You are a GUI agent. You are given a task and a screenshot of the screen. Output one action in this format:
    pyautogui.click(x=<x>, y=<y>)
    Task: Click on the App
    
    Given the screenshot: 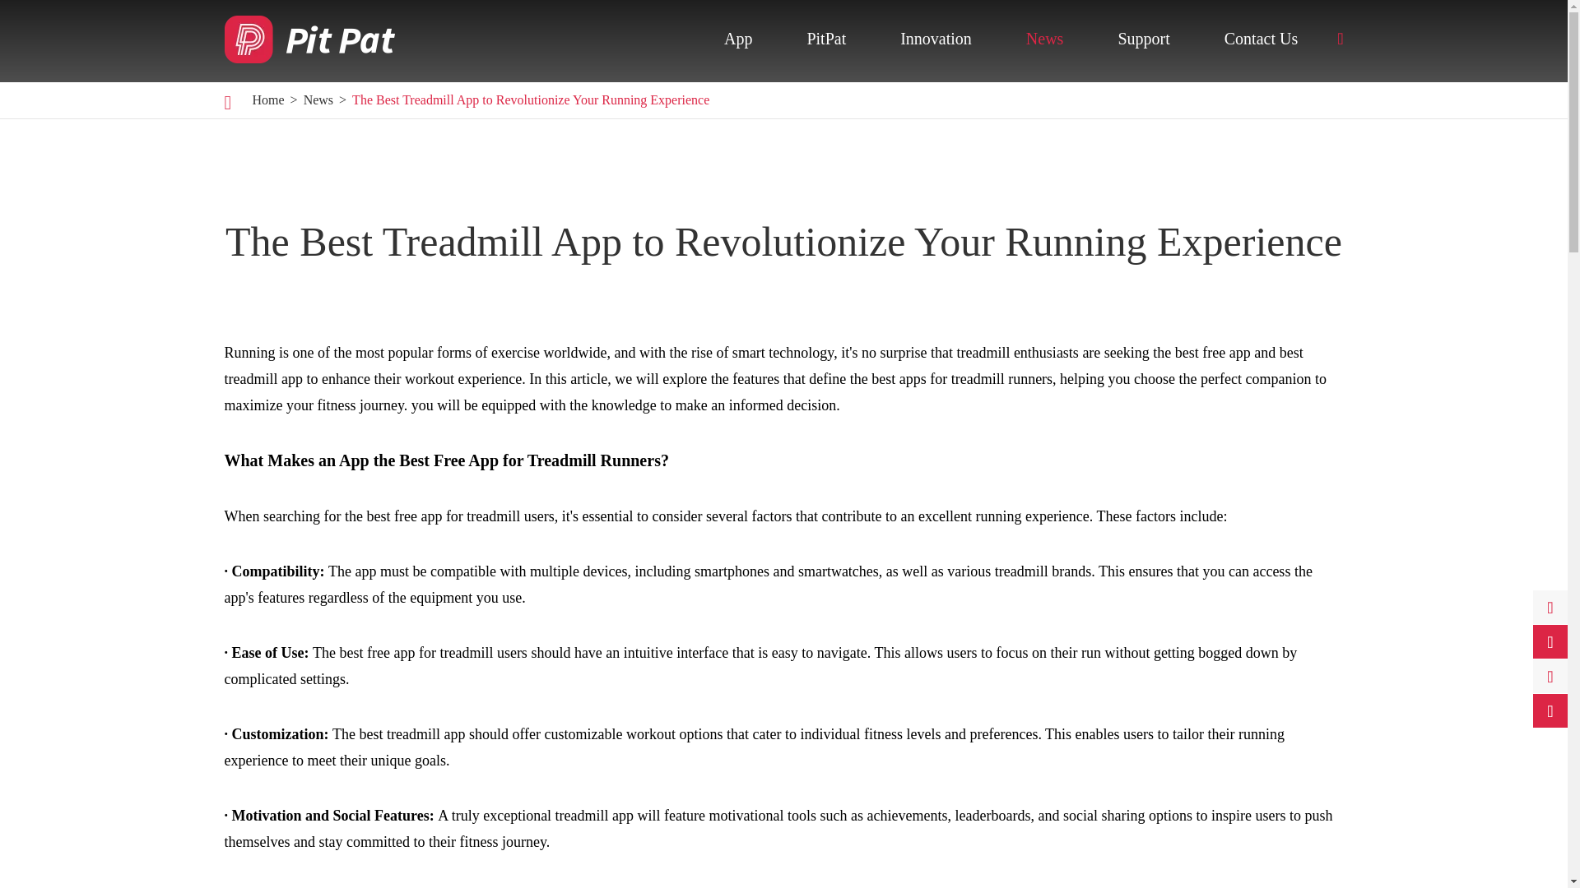 What is the action you would take?
    pyautogui.click(x=737, y=38)
    